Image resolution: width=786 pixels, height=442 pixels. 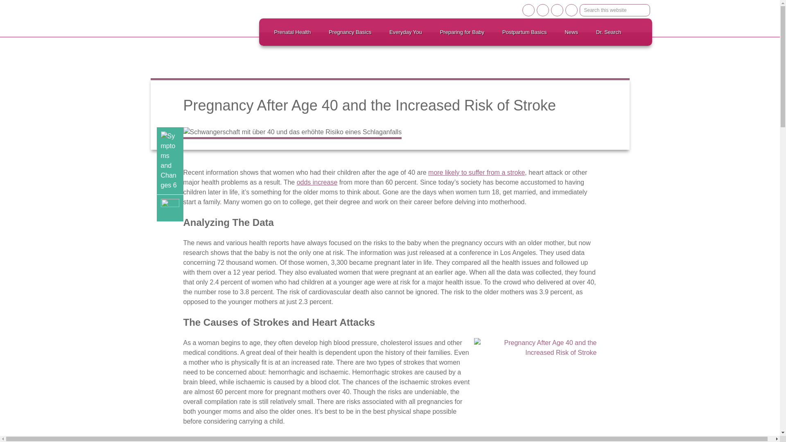 I want to click on odds increase, so click(x=317, y=182).